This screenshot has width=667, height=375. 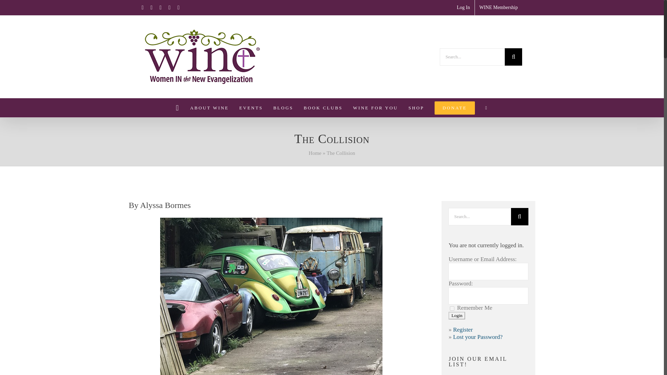 I want to click on WINE Membership, so click(x=499, y=8).